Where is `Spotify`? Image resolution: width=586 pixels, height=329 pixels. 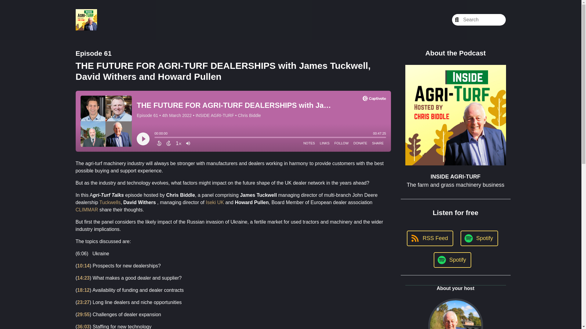 Spotify is located at coordinates (479, 238).